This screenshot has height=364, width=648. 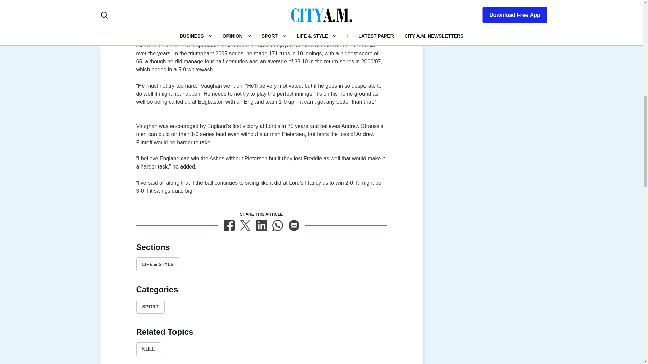 I want to click on Facebook, so click(x=229, y=225).